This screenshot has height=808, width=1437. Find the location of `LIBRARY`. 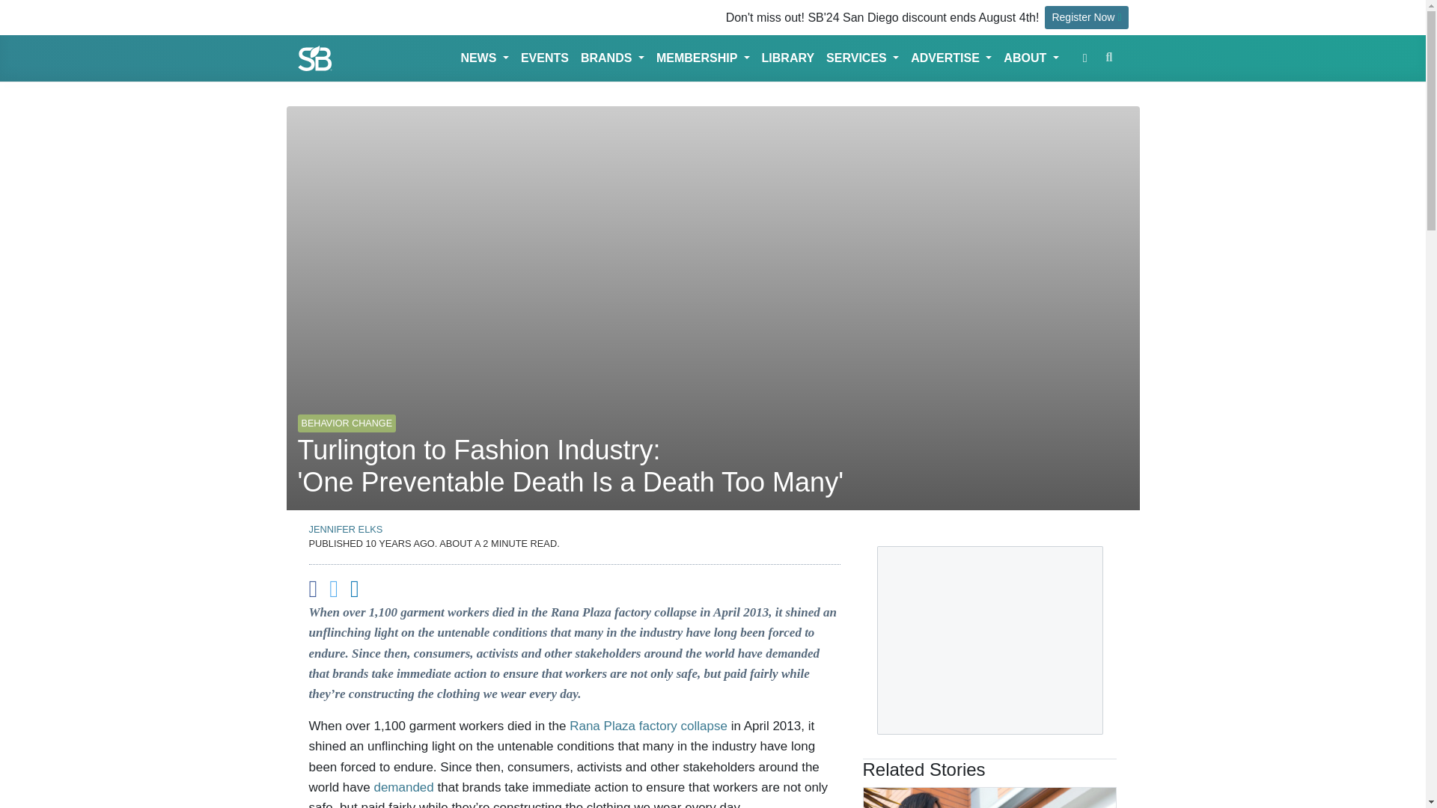

LIBRARY is located at coordinates (787, 58).